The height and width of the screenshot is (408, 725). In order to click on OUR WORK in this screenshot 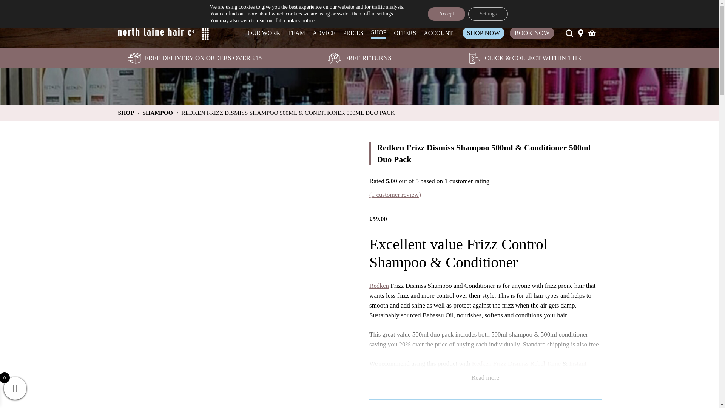, I will do `click(264, 33)`.